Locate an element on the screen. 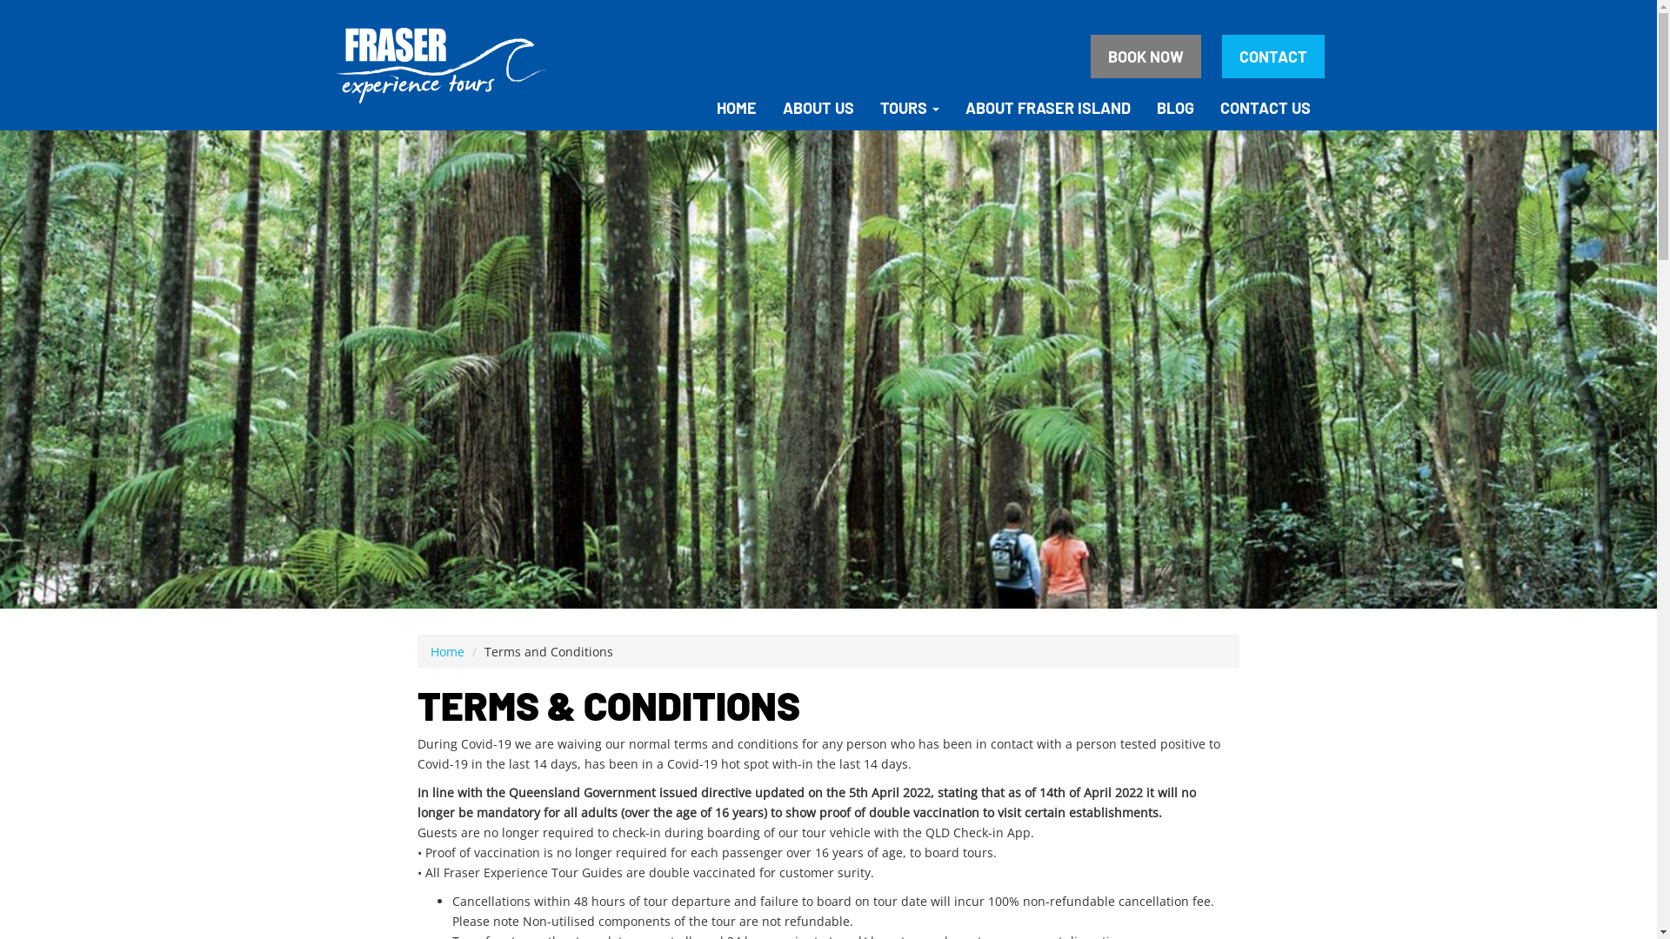  CONTACT is located at coordinates (1273, 57).